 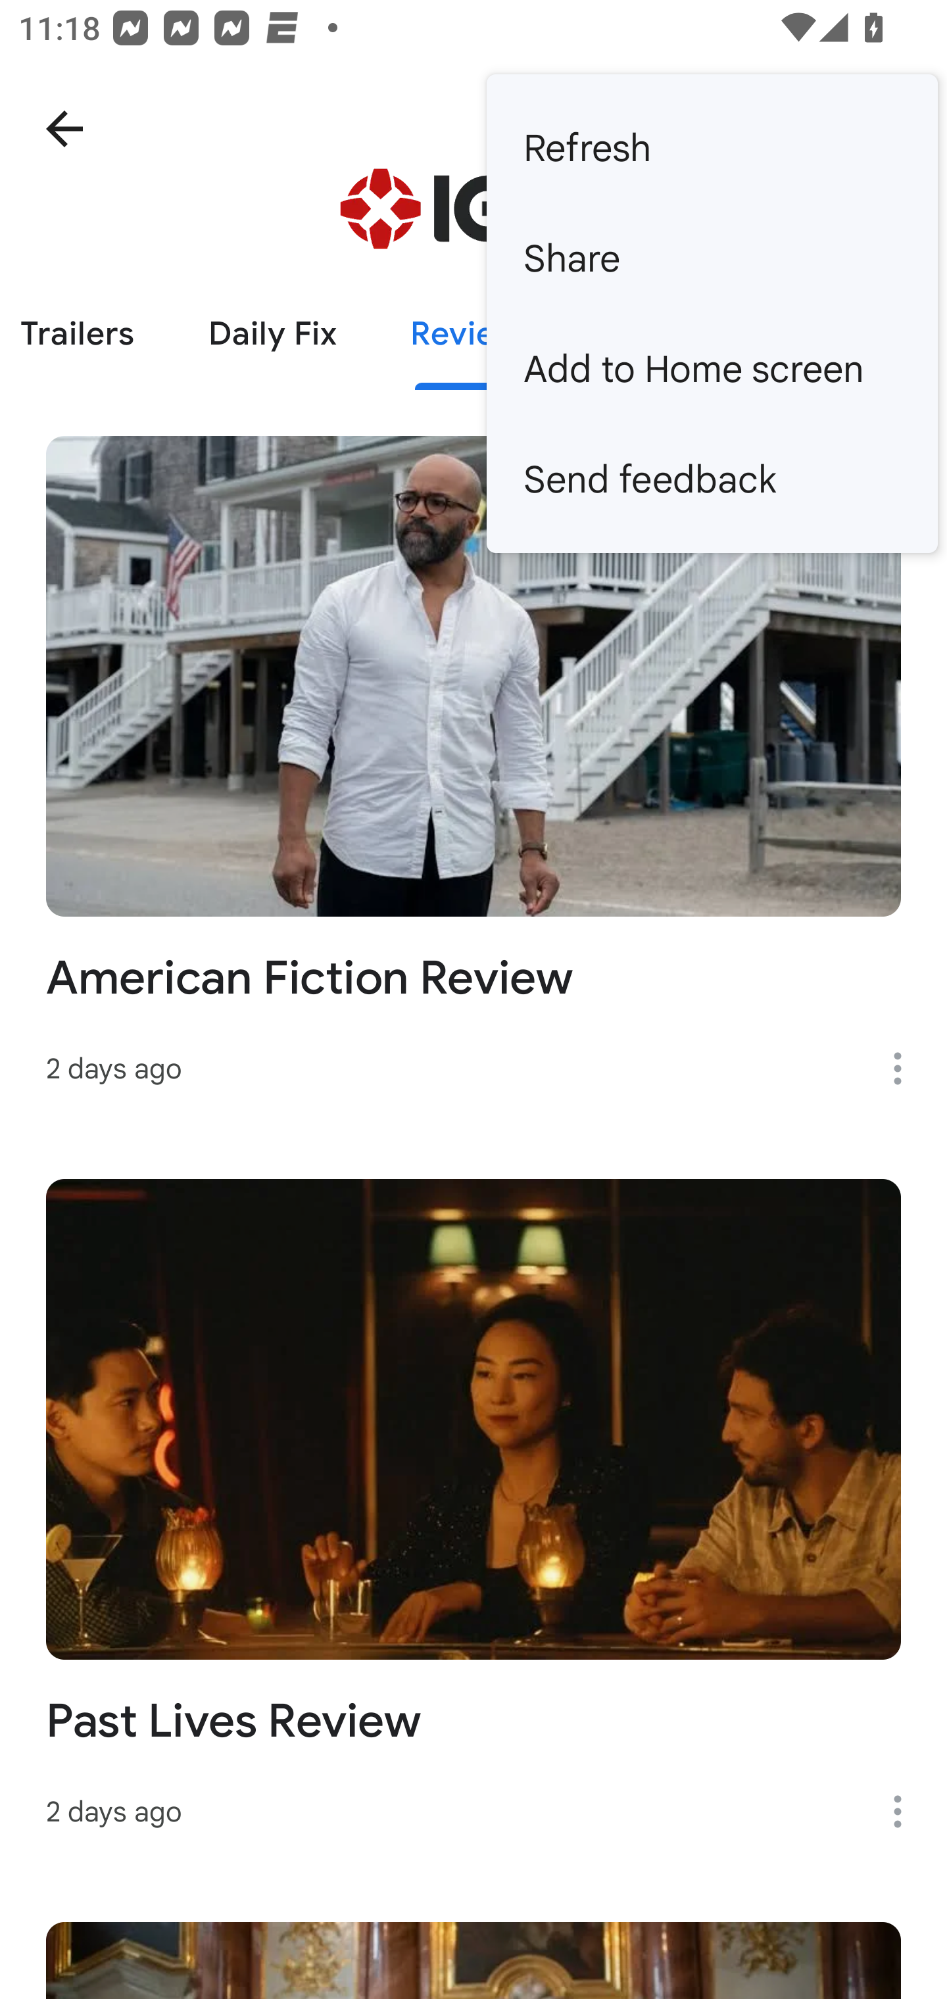 I want to click on Add to Home screen, so click(x=712, y=368).